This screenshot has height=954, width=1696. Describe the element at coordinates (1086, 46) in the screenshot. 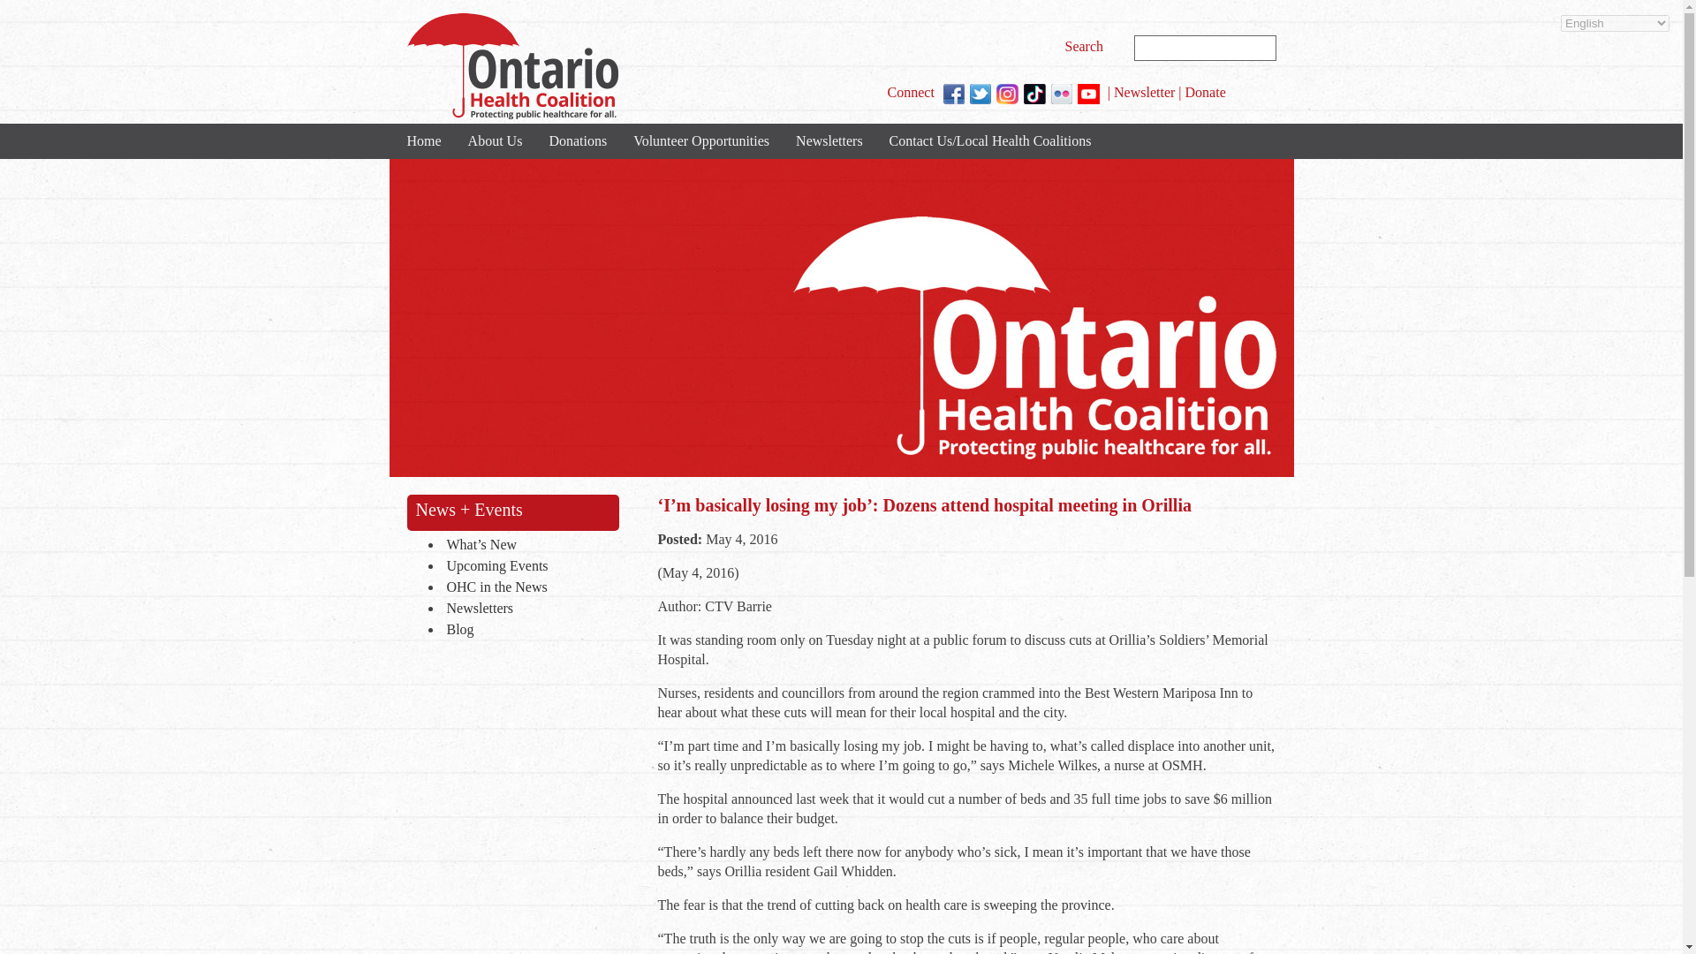

I see `Search` at that location.